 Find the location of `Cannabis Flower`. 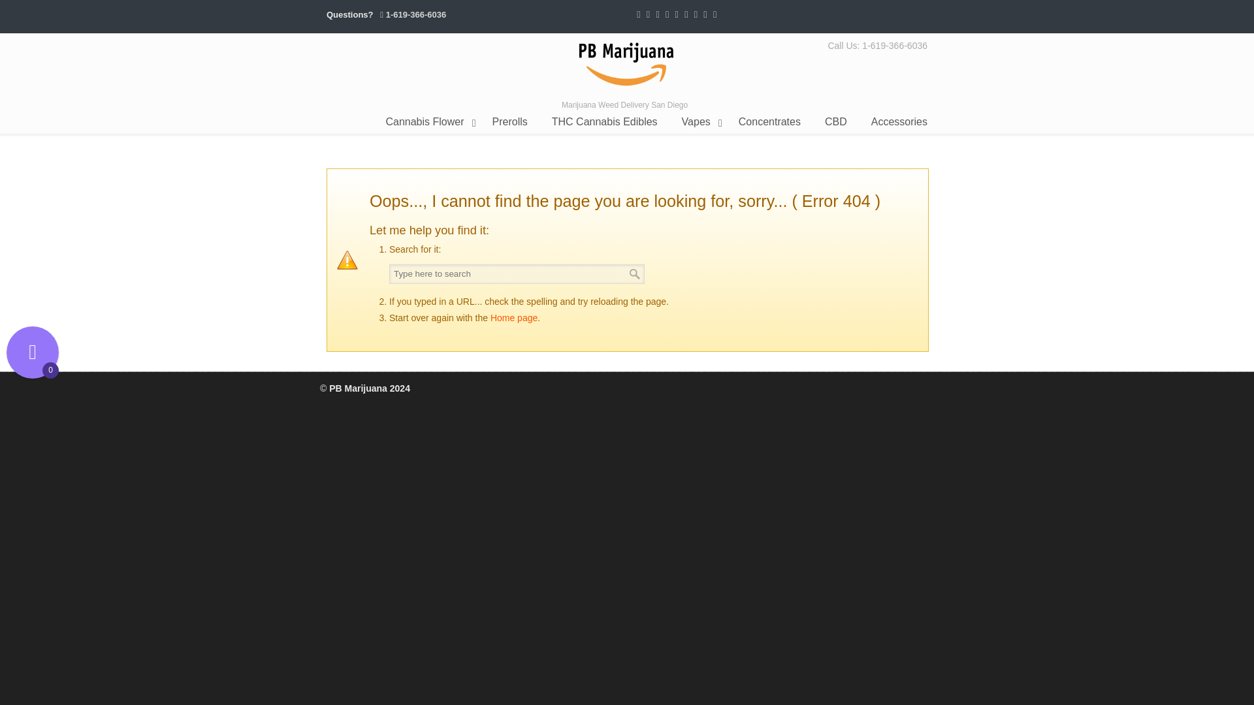

Cannabis Flower is located at coordinates (426, 122).